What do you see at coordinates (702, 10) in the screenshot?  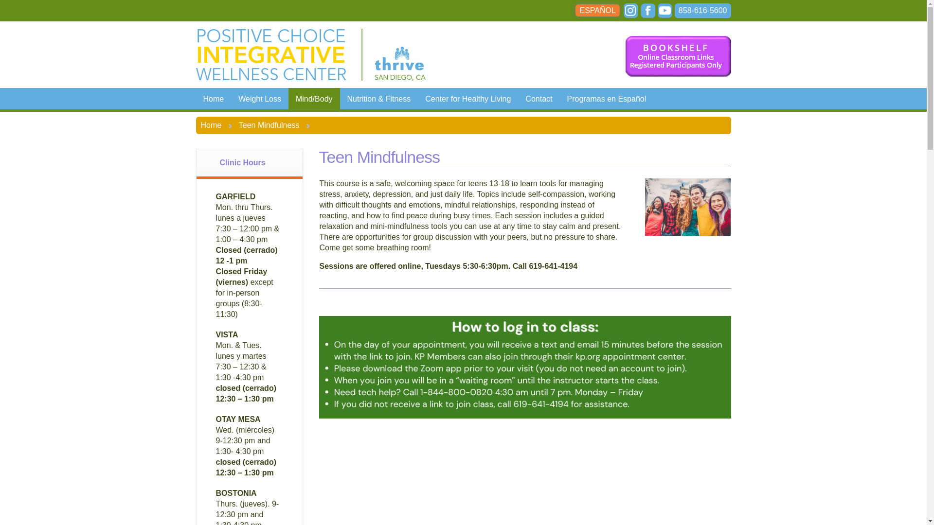 I see `858-616-5600` at bounding box center [702, 10].